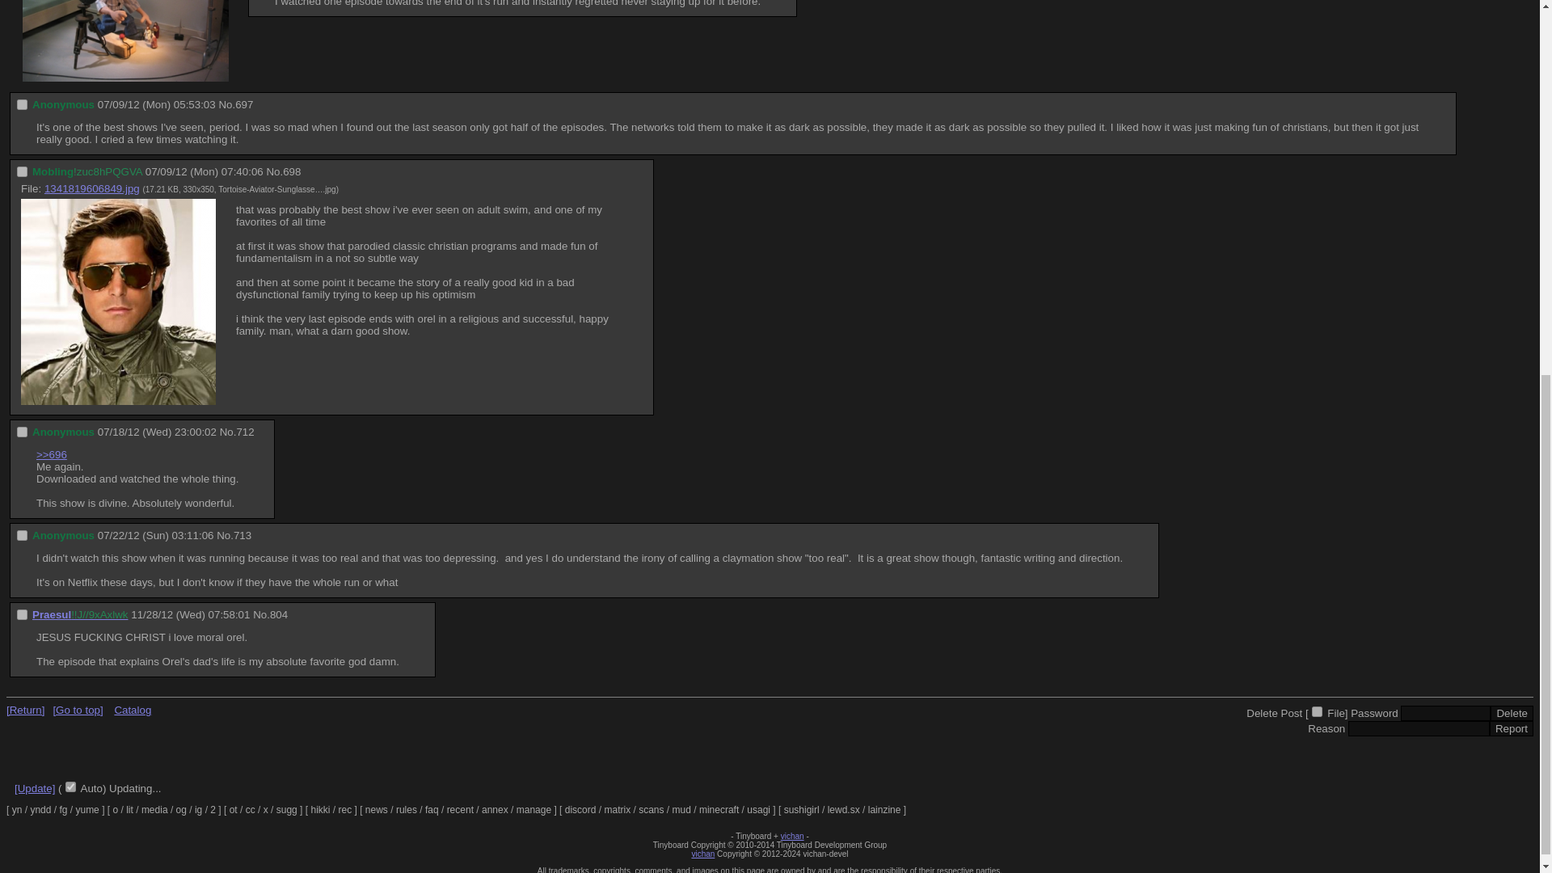 This screenshot has height=873, width=1552. Describe the element at coordinates (23, 535) in the screenshot. I see `on` at that location.